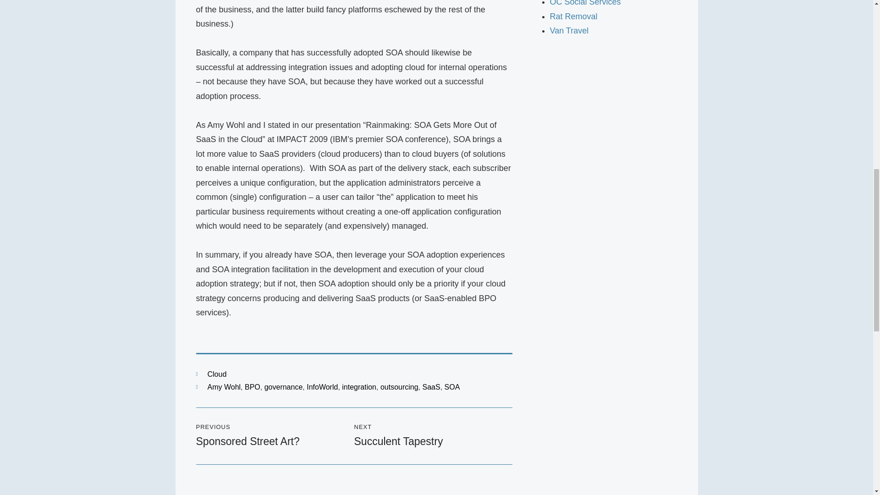 This screenshot has height=495, width=880. I want to click on Van Travel, so click(569, 30).